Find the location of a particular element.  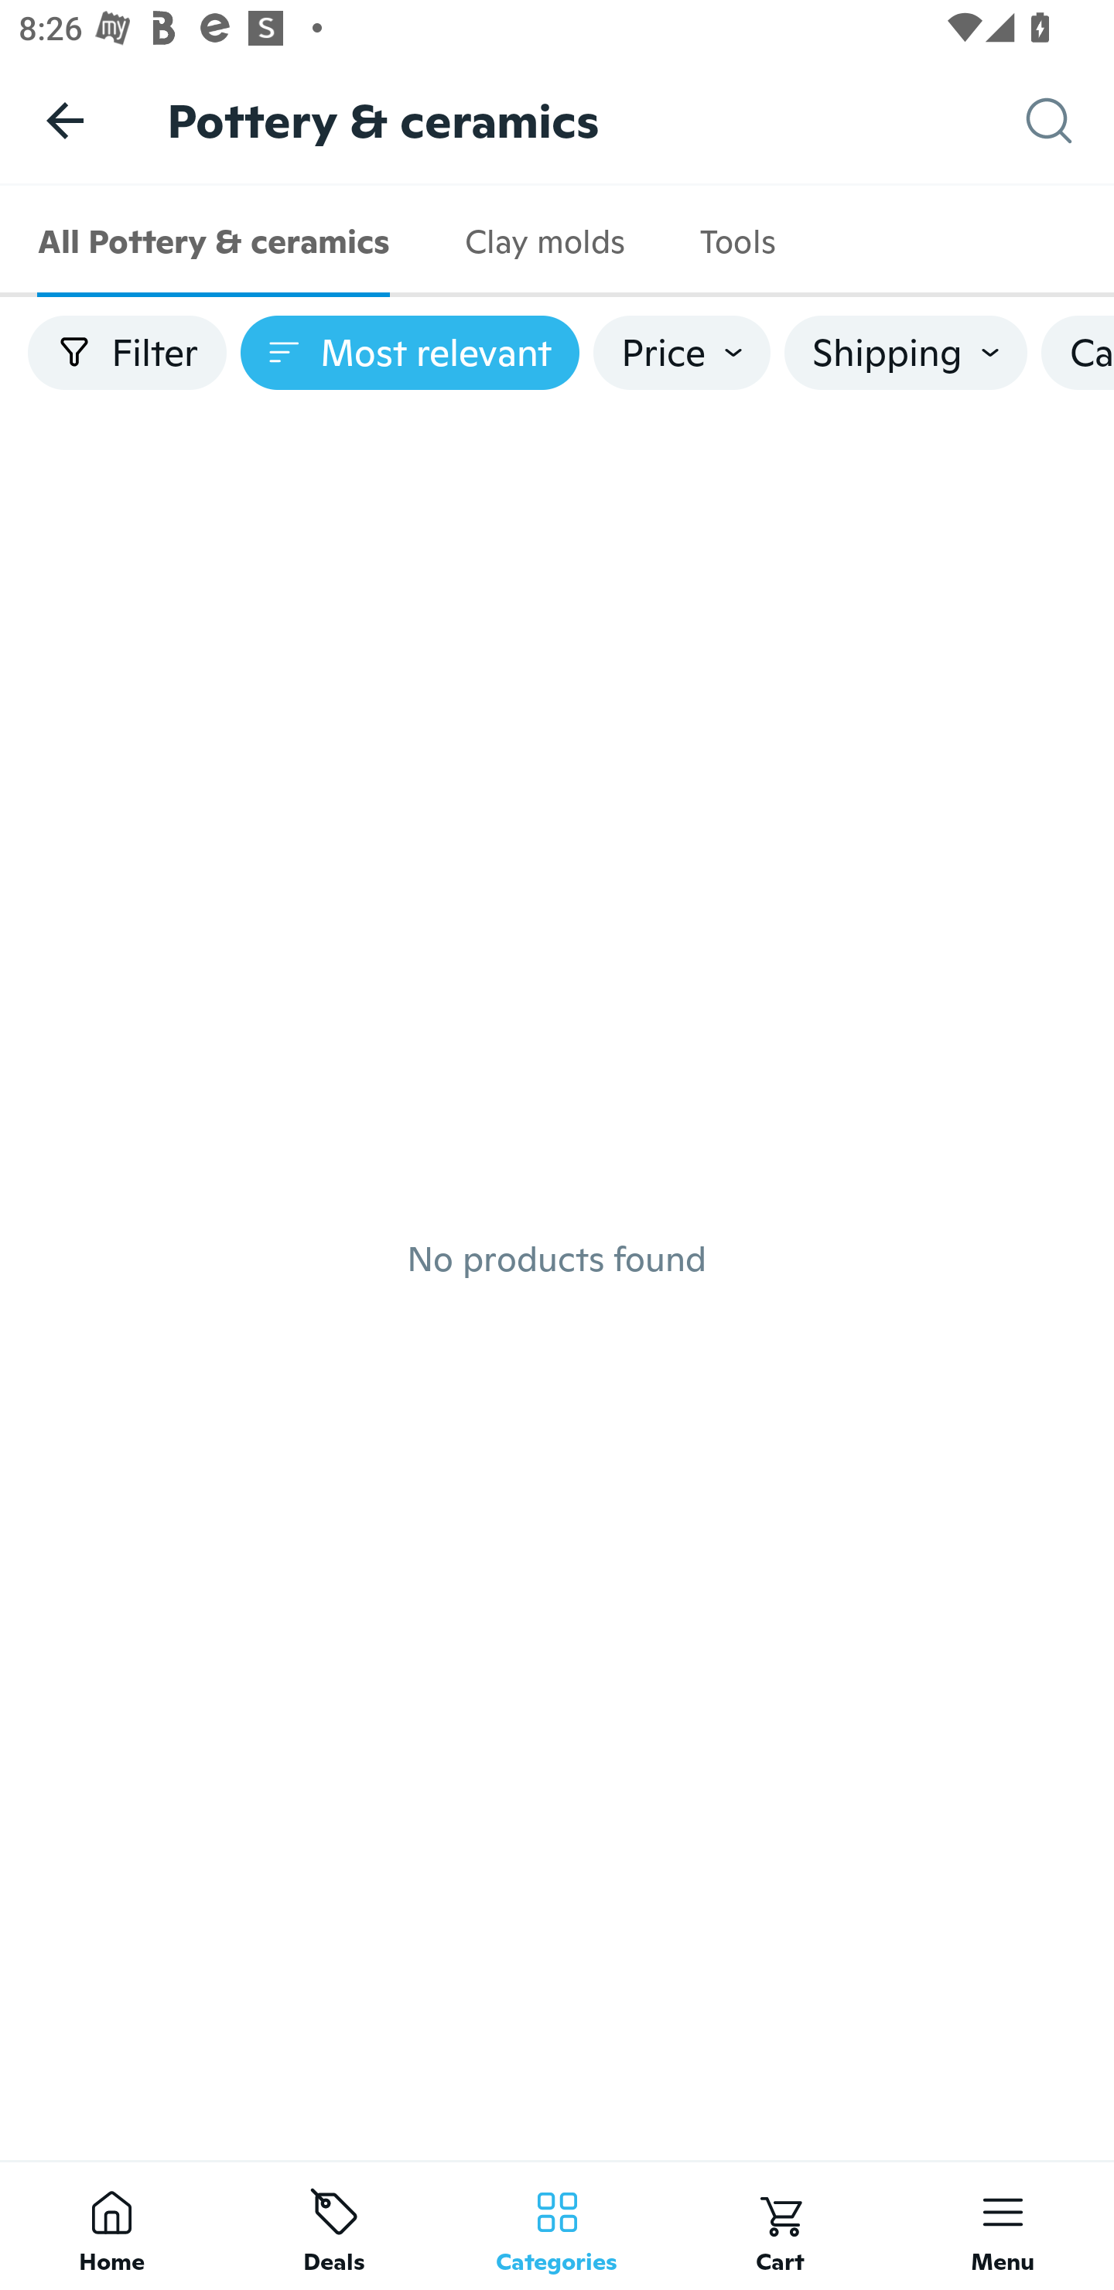

All Pottery & ceramics is located at coordinates (214, 241).